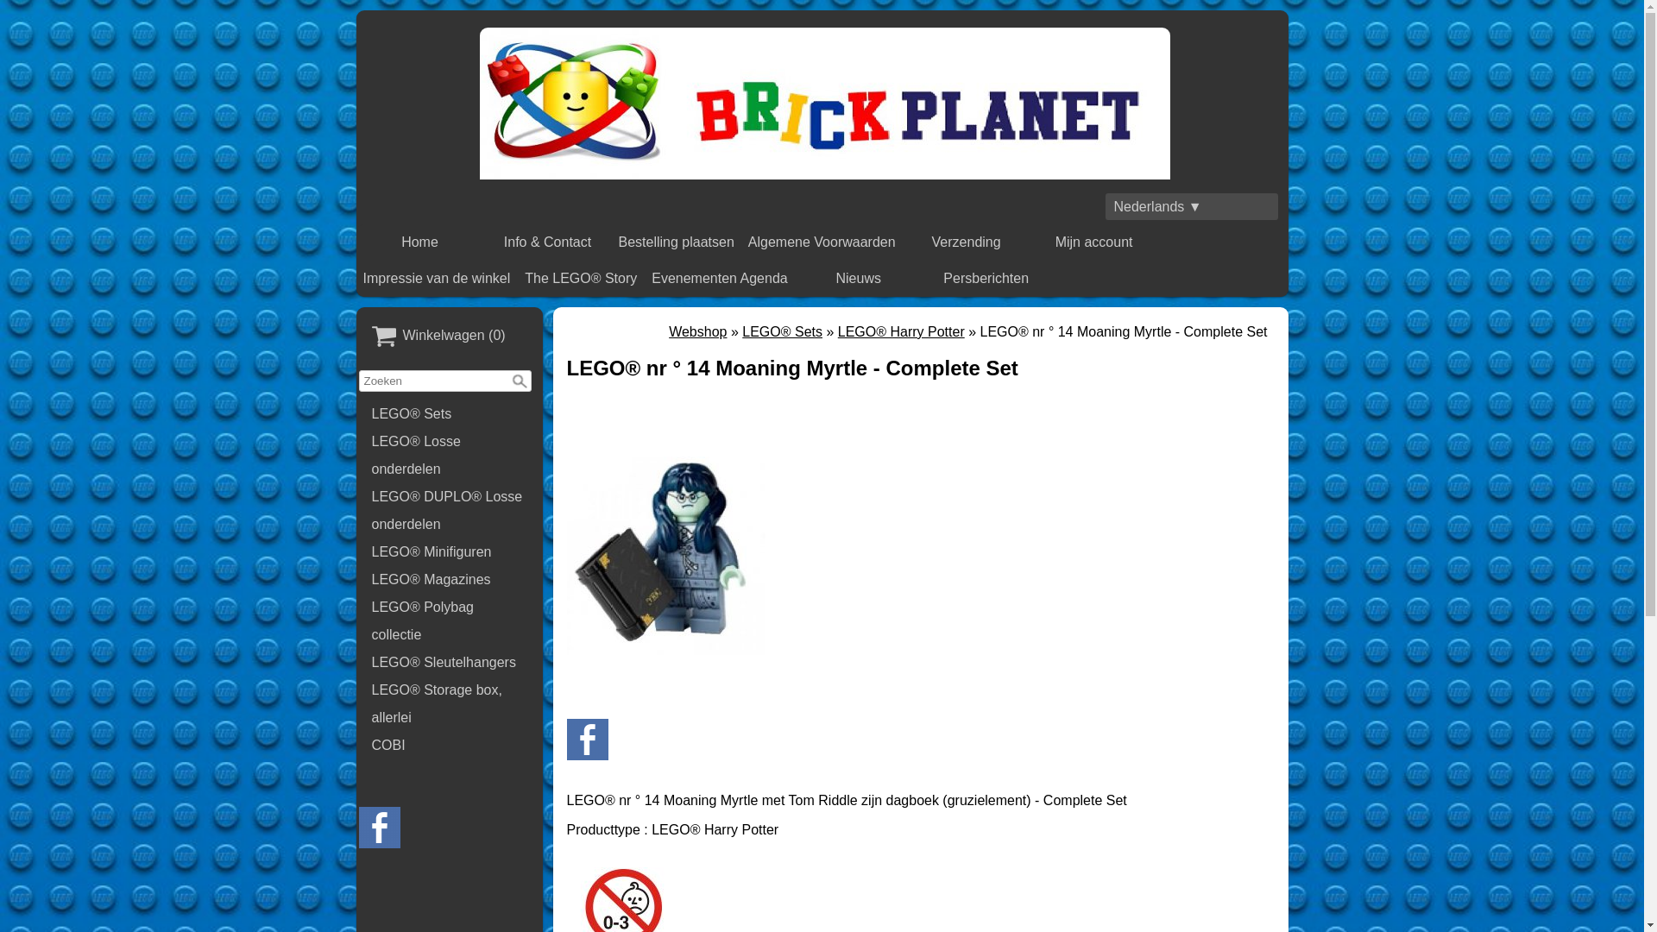 This screenshot has height=932, width=1657. What do you see at coordinates (859, 279) in the screenshot?
I see `Nieuws` at bounding box center [859, 279].